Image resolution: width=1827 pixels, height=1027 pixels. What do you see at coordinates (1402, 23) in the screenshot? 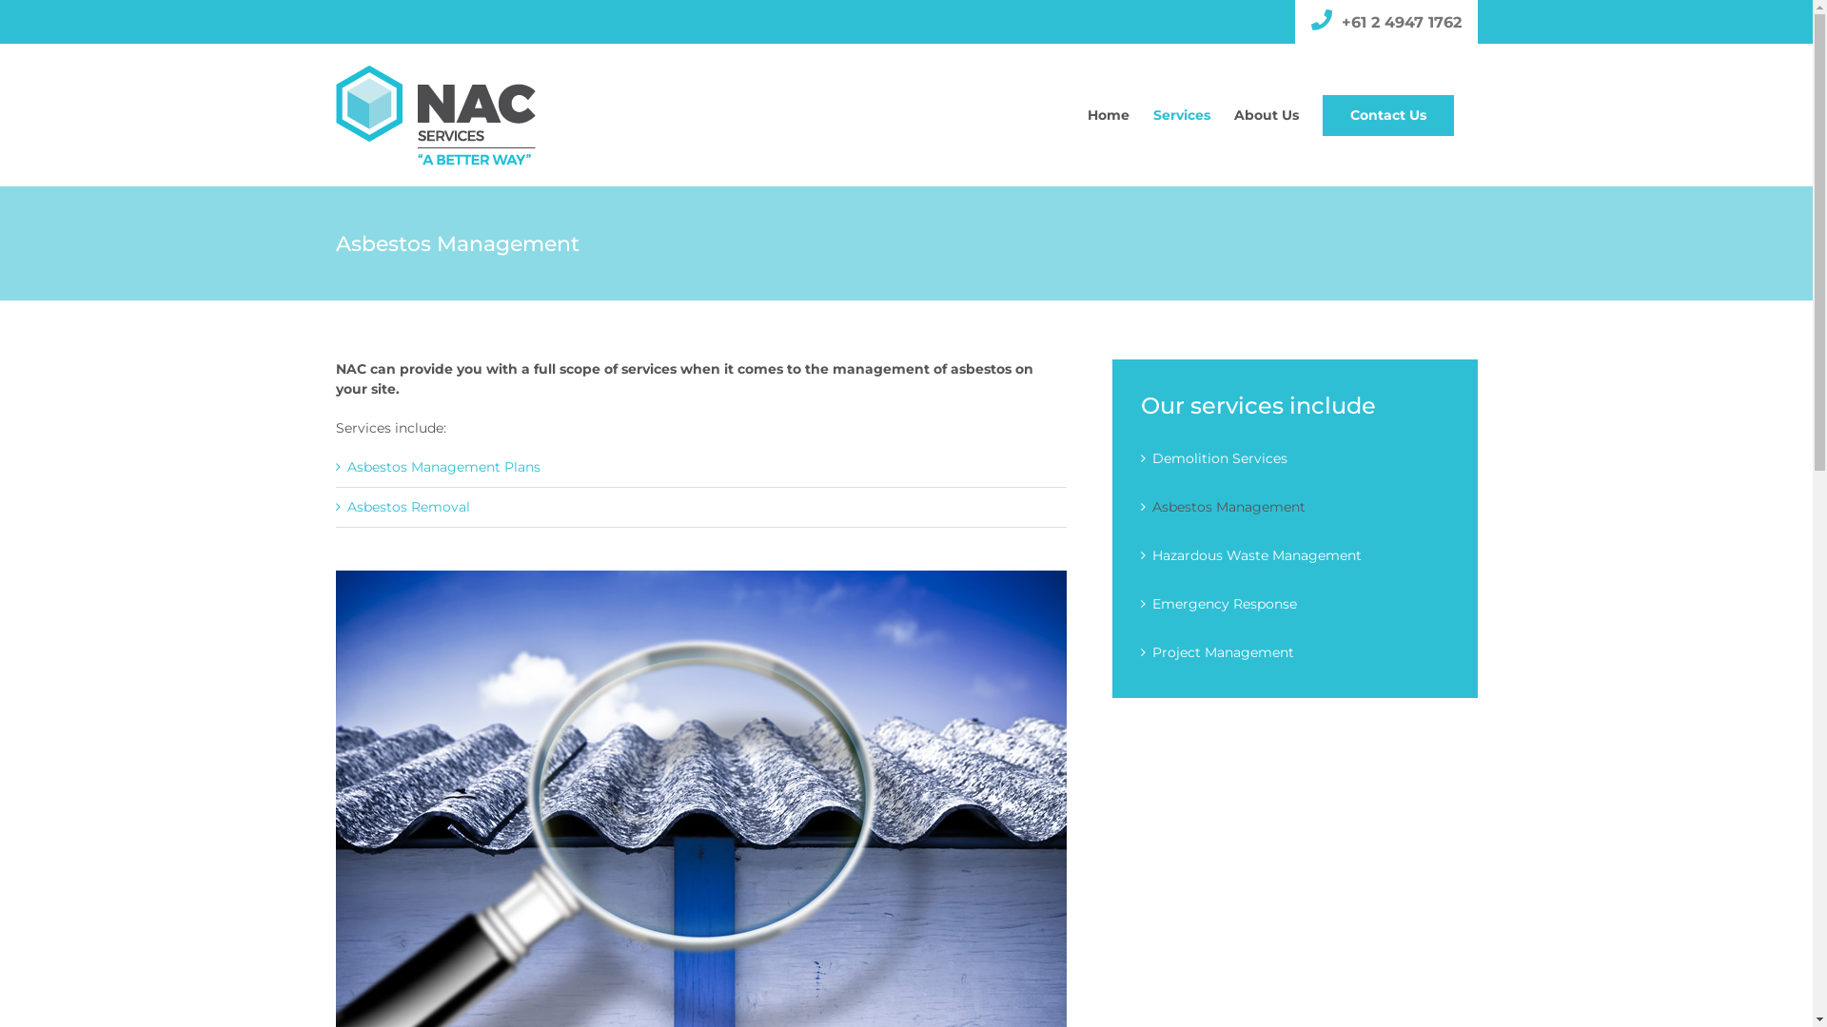
I see `+61 2 4947 1762` at bounding box center [1402, 23].